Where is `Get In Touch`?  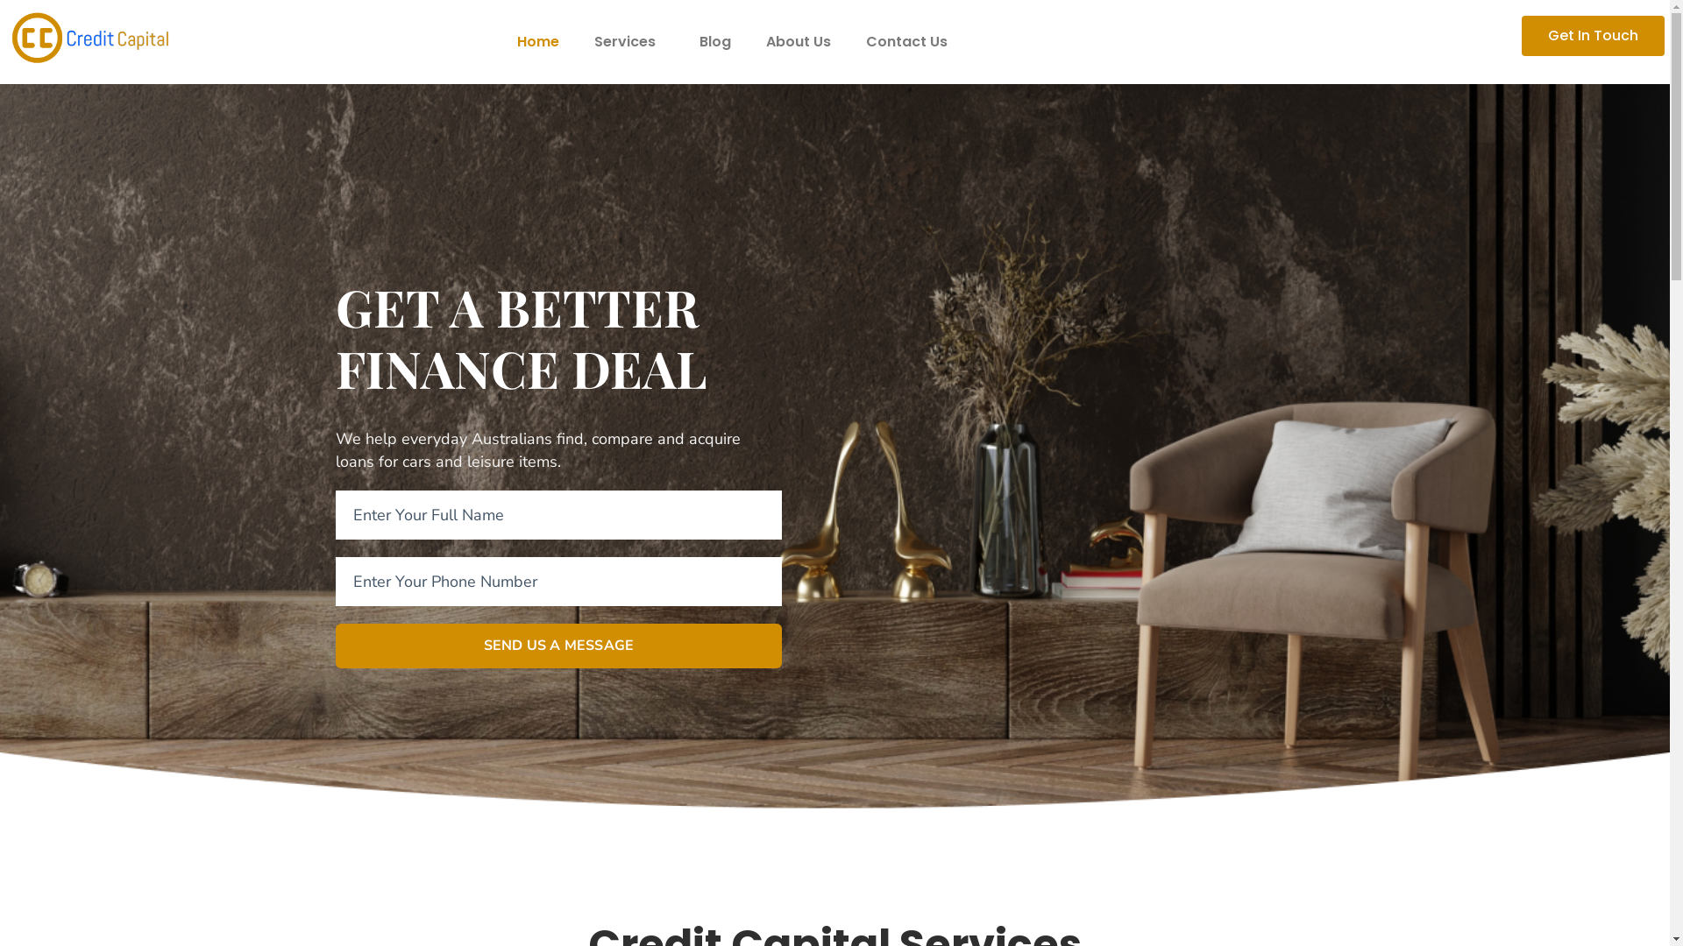 Get In Touch is located at coordinates (1594, 36).